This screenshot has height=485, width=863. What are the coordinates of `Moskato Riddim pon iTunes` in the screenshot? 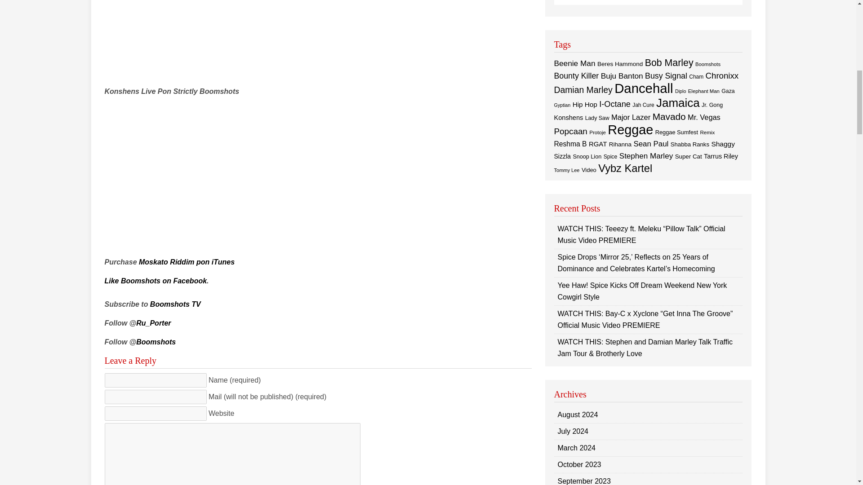 It's located at (187, 261).